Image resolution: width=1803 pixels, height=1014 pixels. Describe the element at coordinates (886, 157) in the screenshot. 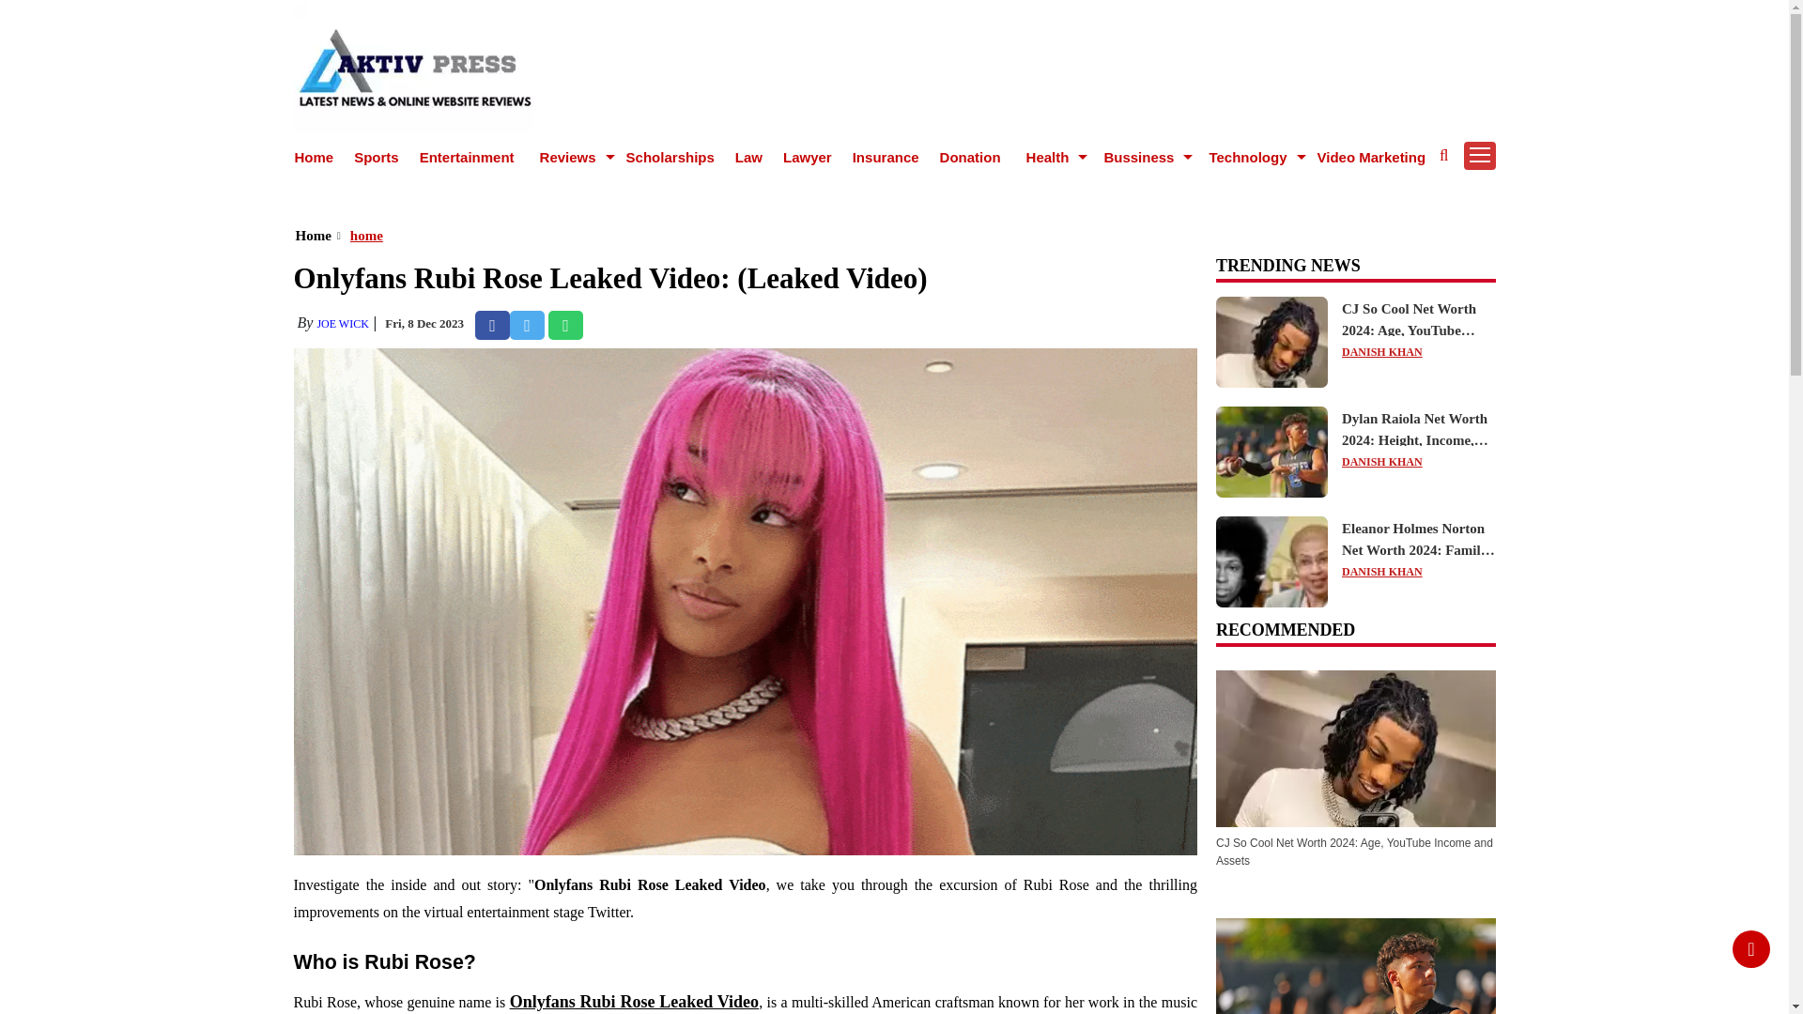

I see `Insurance` at that location.